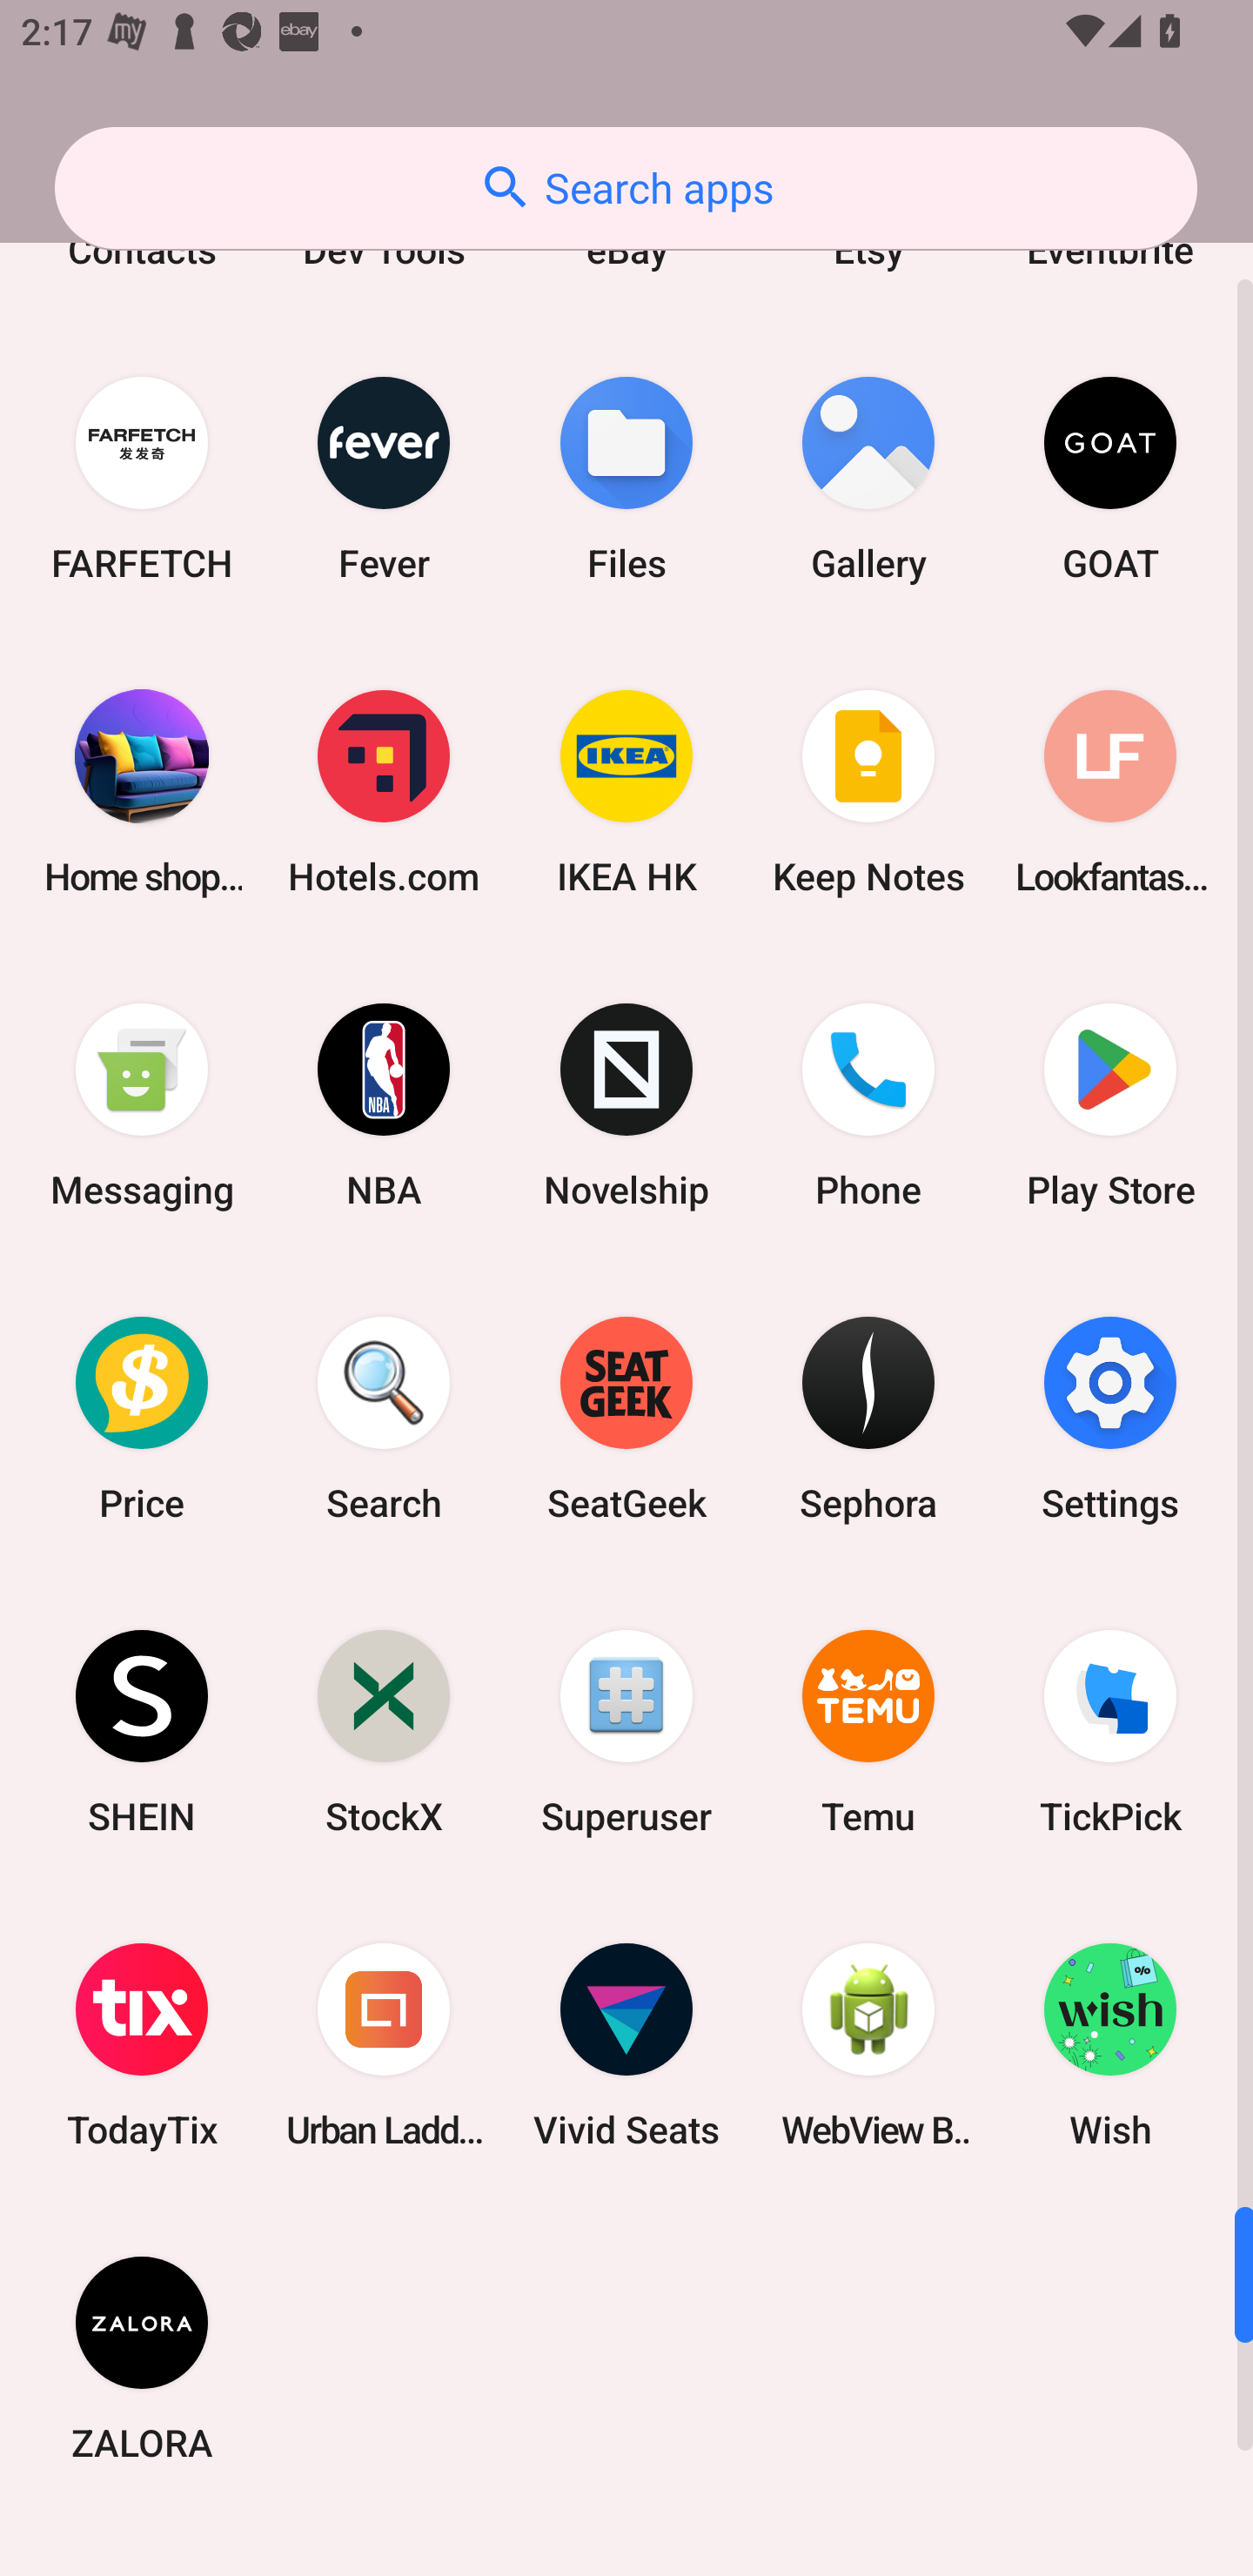 This screenshot has height=2576, width=1253. Describe the element at coordinates (626, 1418) in the screenshot. I see `SeatGeek` at that location.